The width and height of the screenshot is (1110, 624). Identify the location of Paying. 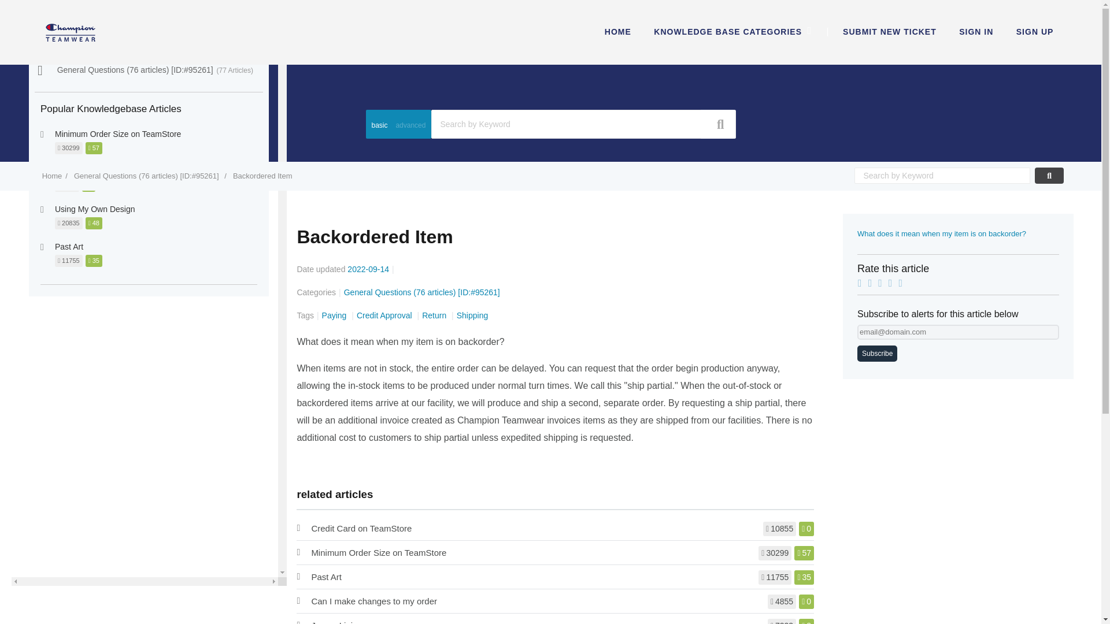
(335, 315).